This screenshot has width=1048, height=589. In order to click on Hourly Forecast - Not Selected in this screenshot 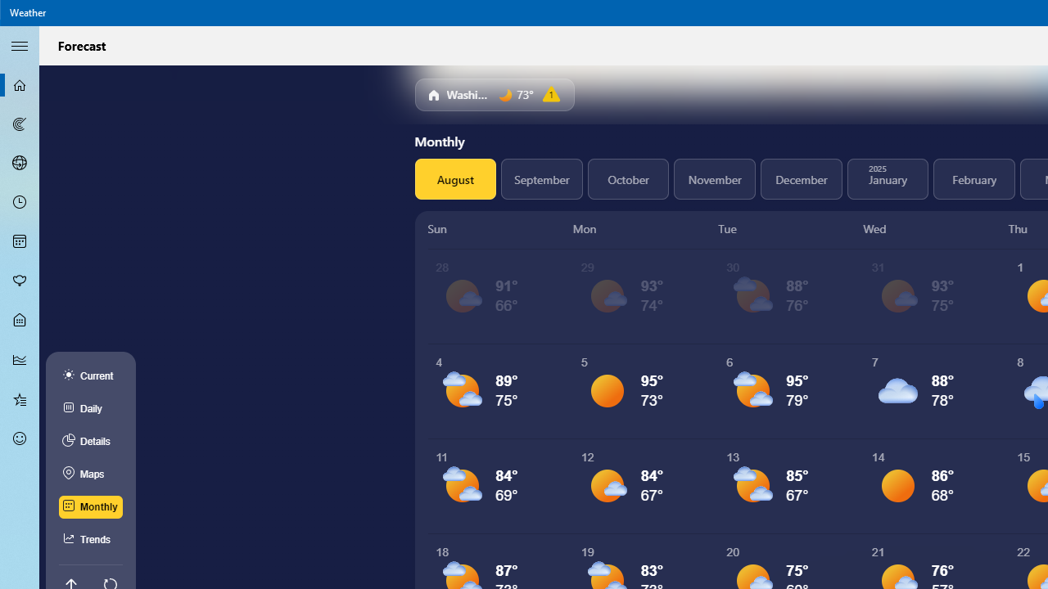, I will do `click(20, 203)`.